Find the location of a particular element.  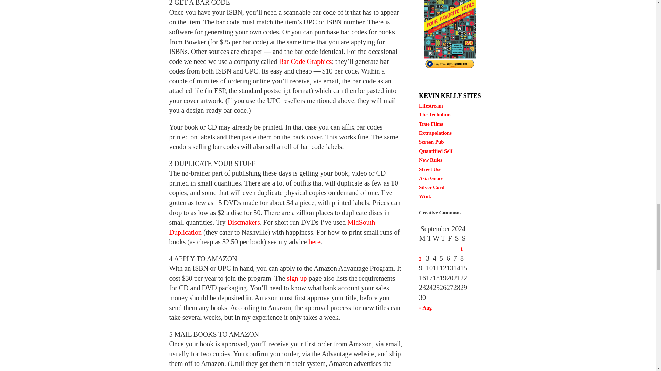

Bar Code Graphics is located at coordinates (305, 61).